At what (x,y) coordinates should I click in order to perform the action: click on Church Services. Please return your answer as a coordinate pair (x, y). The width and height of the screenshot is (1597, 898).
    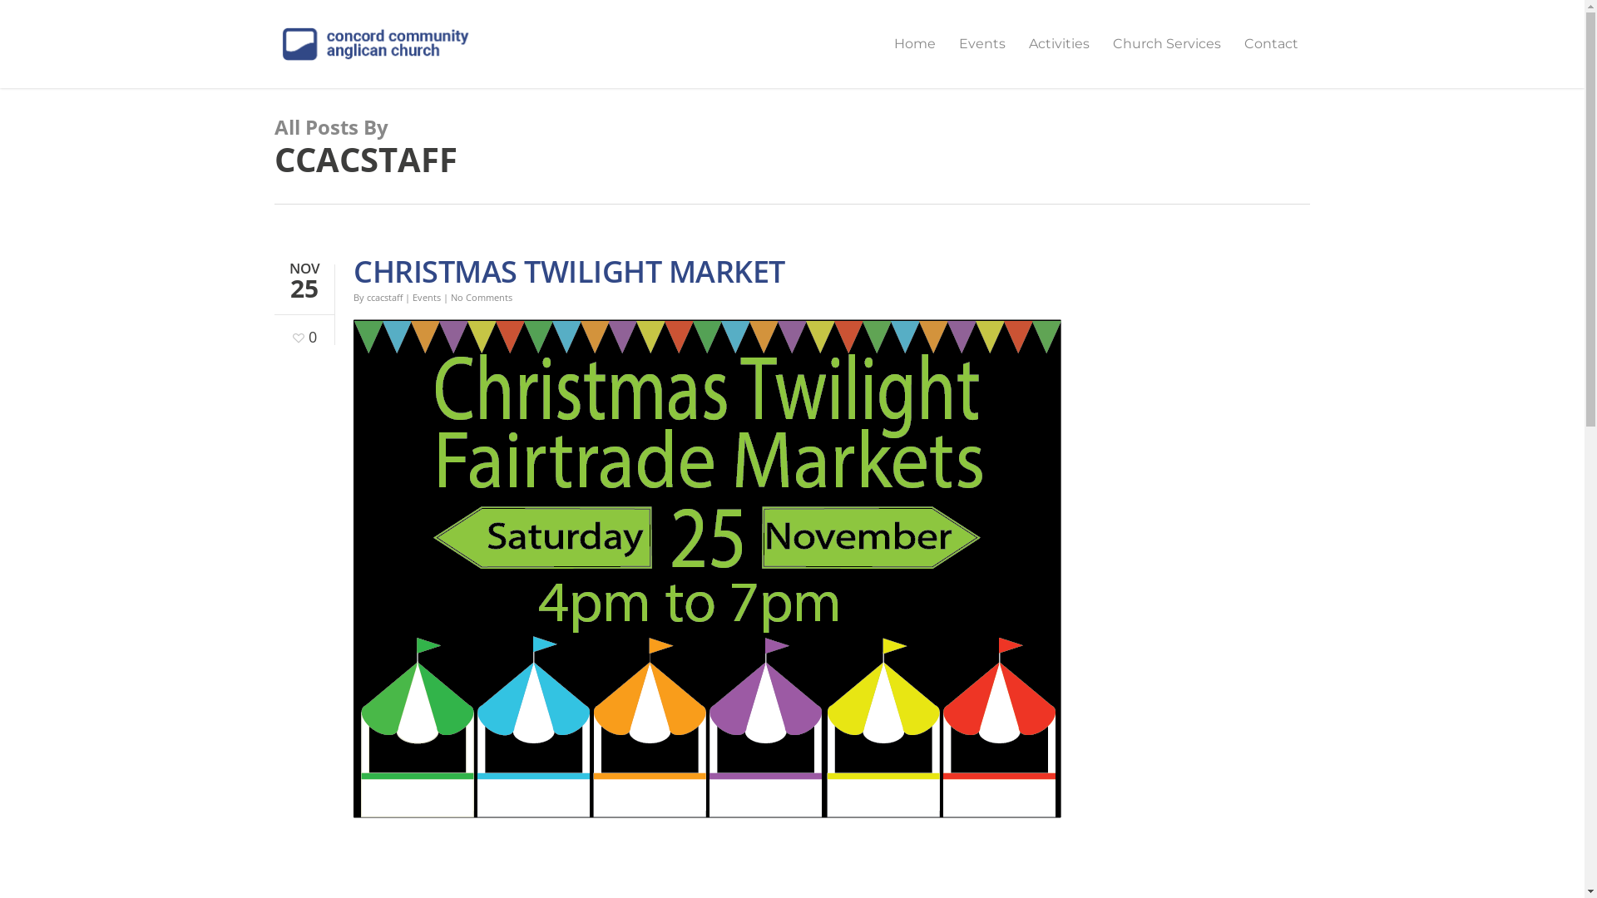
    Looking at the image, I should click on (1167, 56).